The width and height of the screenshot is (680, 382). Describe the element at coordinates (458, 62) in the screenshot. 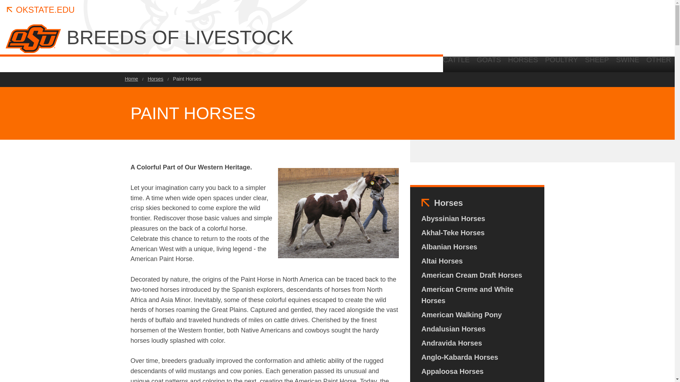

I see `CATTLE` at that location.